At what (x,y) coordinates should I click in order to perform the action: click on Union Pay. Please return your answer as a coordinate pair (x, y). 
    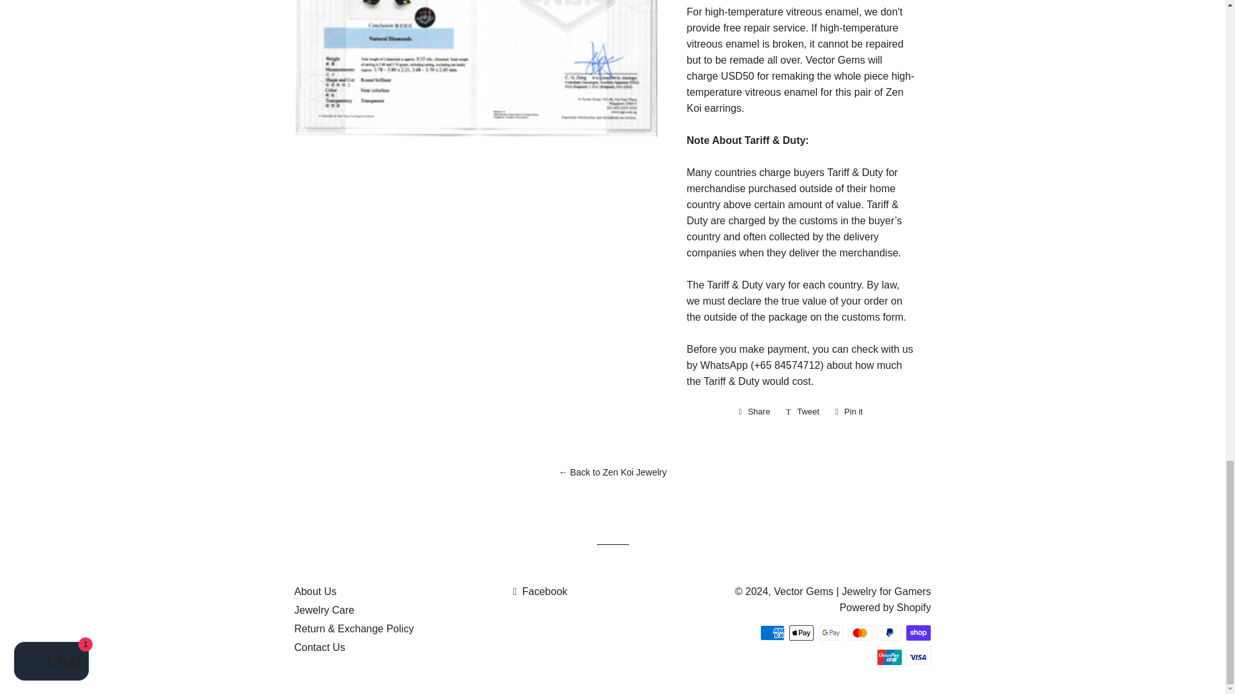
    Looking at the image, I should click on (919, 632).